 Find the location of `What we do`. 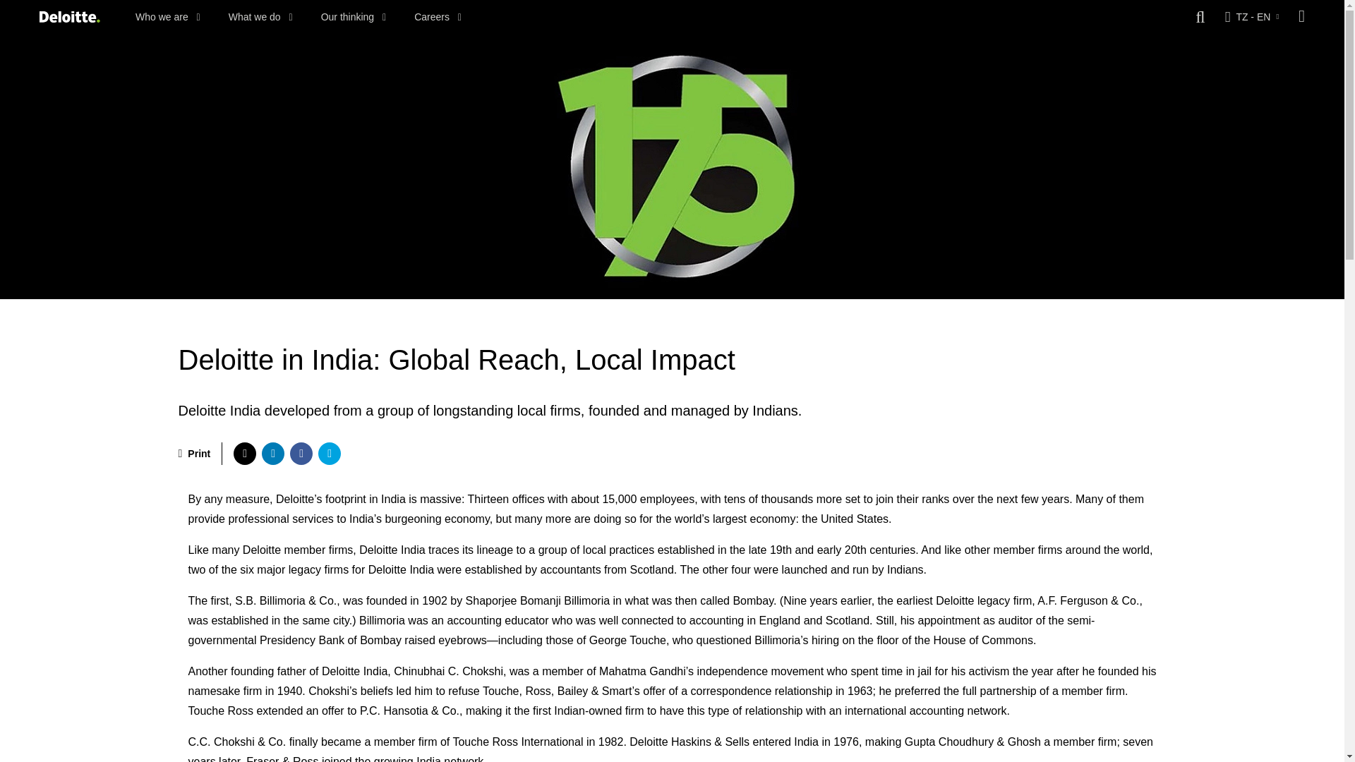

What we do is located at coordinates (260, 17).